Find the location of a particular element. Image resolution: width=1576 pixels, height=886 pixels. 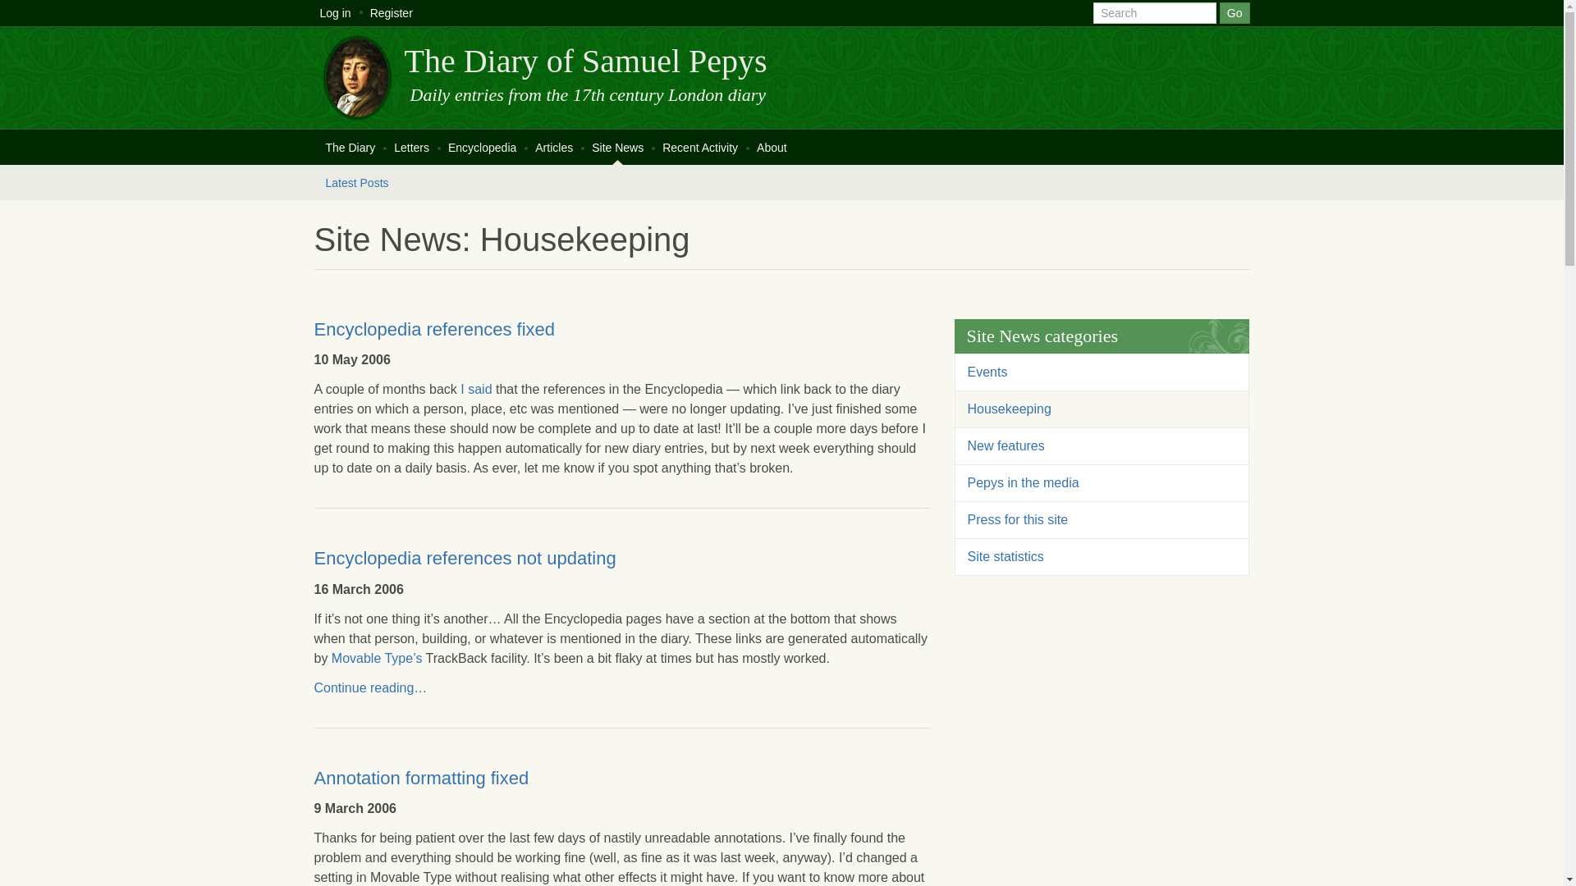

To the front page is located at coordinates (584, 61).